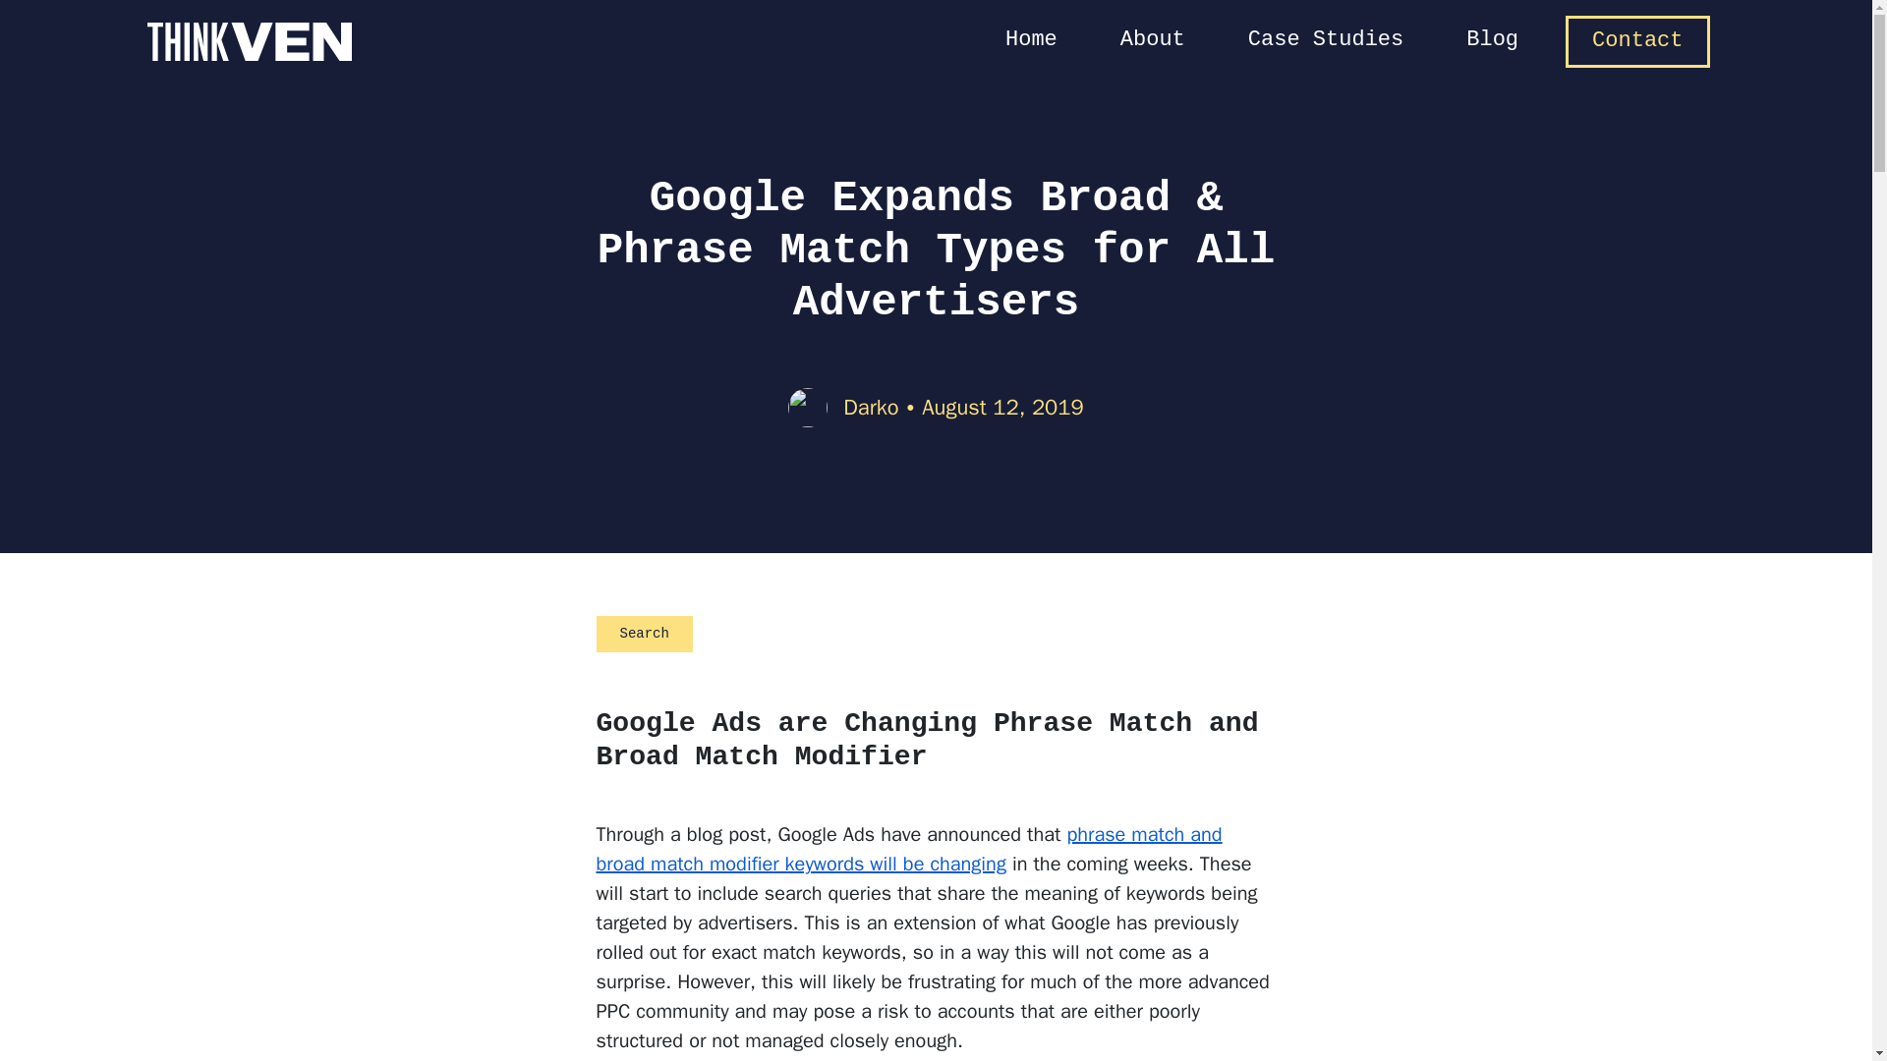 This screenshot has height=1061, width=1887. Describe the element at coordinates (1637, 41) in the screenshot. I see `Contact` at that location.